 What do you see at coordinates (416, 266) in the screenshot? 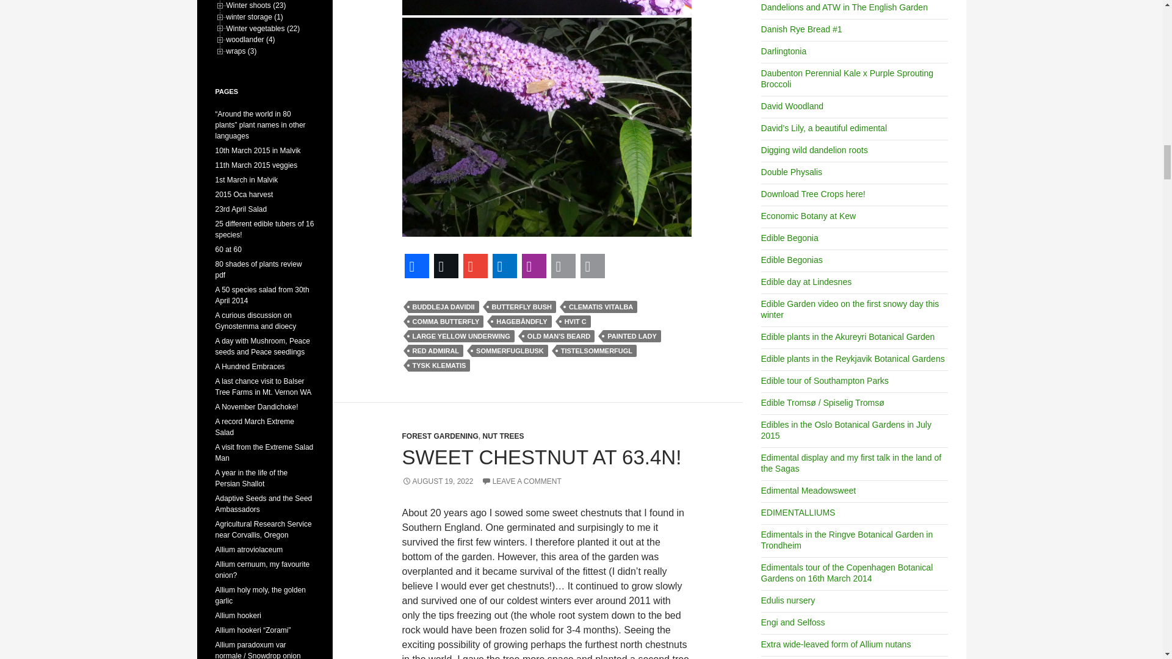
I see `Facebook` at bounding box center [416, 266].